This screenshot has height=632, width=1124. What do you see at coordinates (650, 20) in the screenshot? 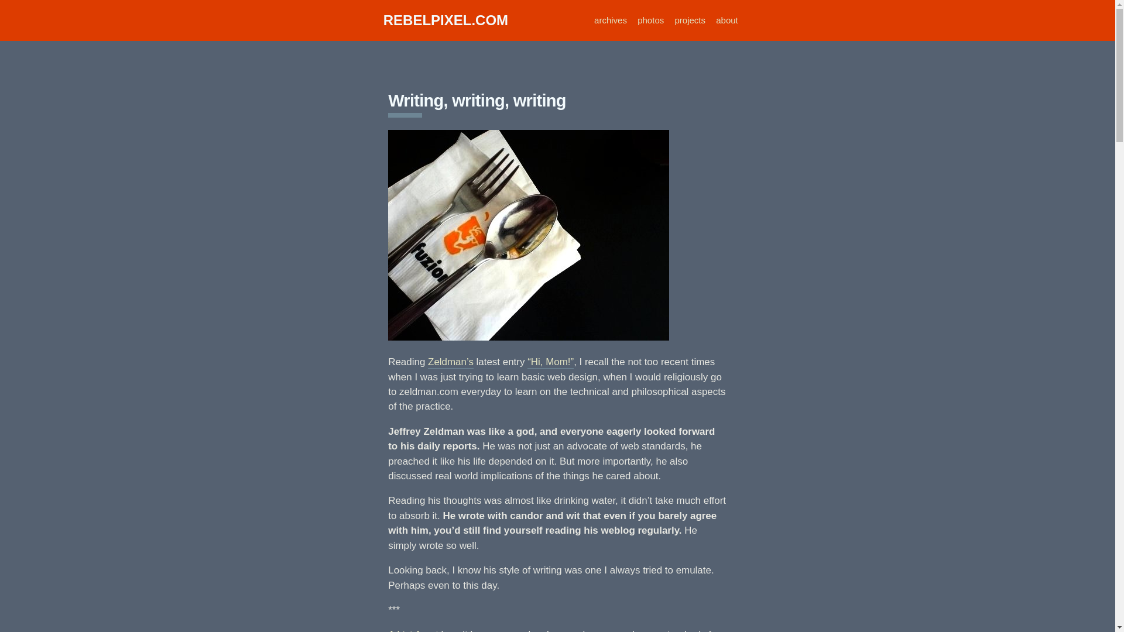
I see `photos` at bounding box center [650, 20].